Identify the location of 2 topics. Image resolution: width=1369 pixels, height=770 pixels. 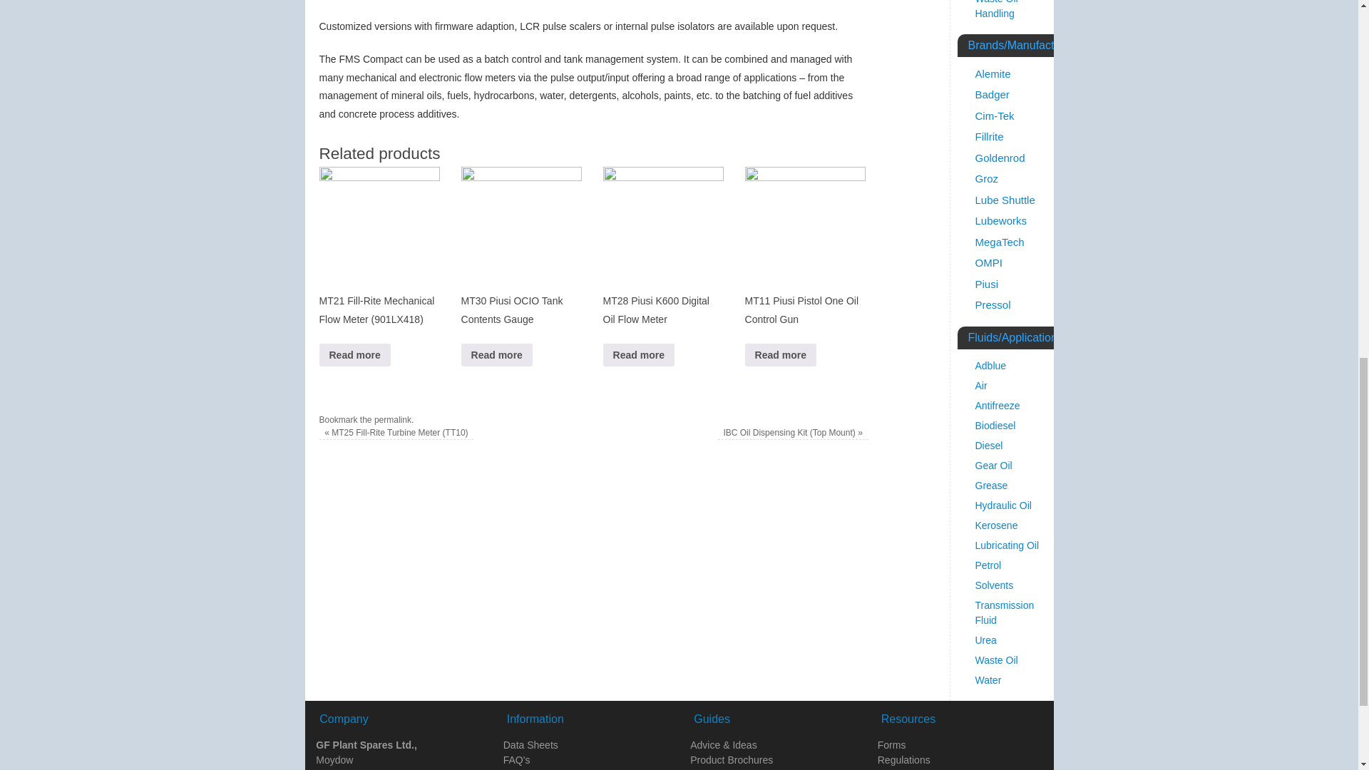
(987, 178).